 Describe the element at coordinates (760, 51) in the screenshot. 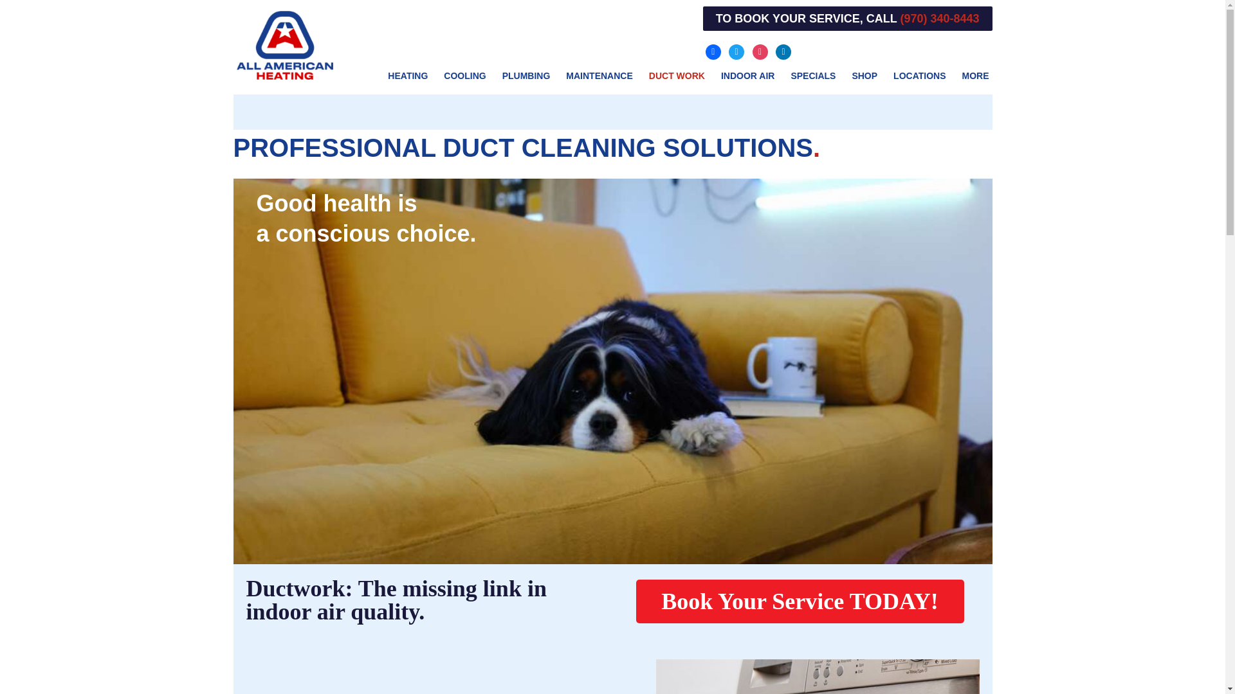

I see `instagram` at that location.